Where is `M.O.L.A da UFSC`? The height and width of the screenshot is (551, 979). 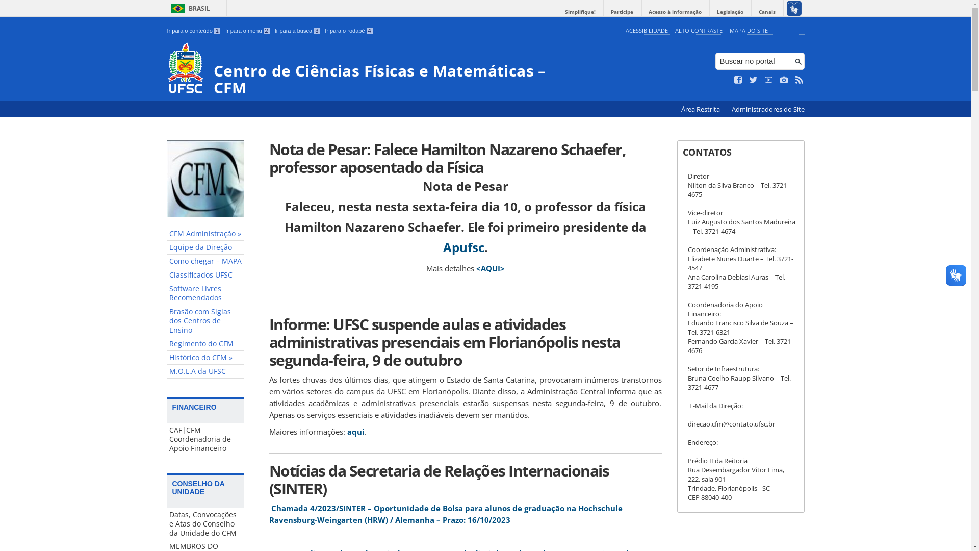
M.O.L.A da UFSC is located at coordinates (205, 371).